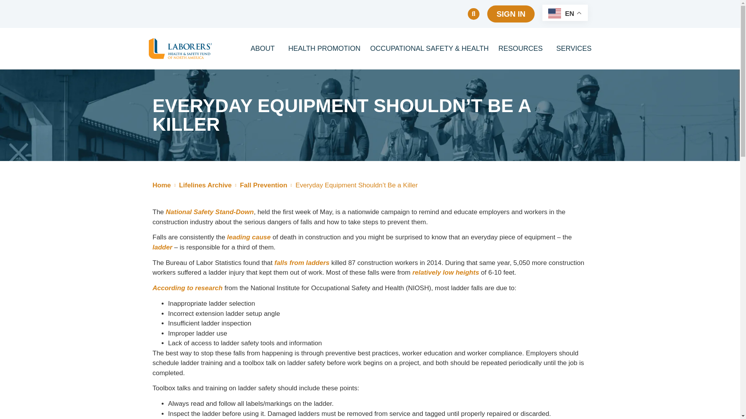 Image resolution: width=746 pixels, height=419 pixels. What do you see at coordinates (264, 48) in the screenshot?
I see `ABOUT` at bounding box center [264, 48].